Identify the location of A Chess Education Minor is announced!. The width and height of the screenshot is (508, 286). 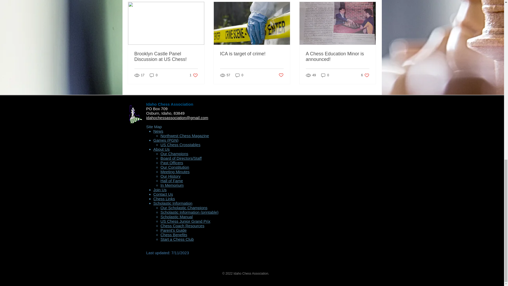
(337, 57).